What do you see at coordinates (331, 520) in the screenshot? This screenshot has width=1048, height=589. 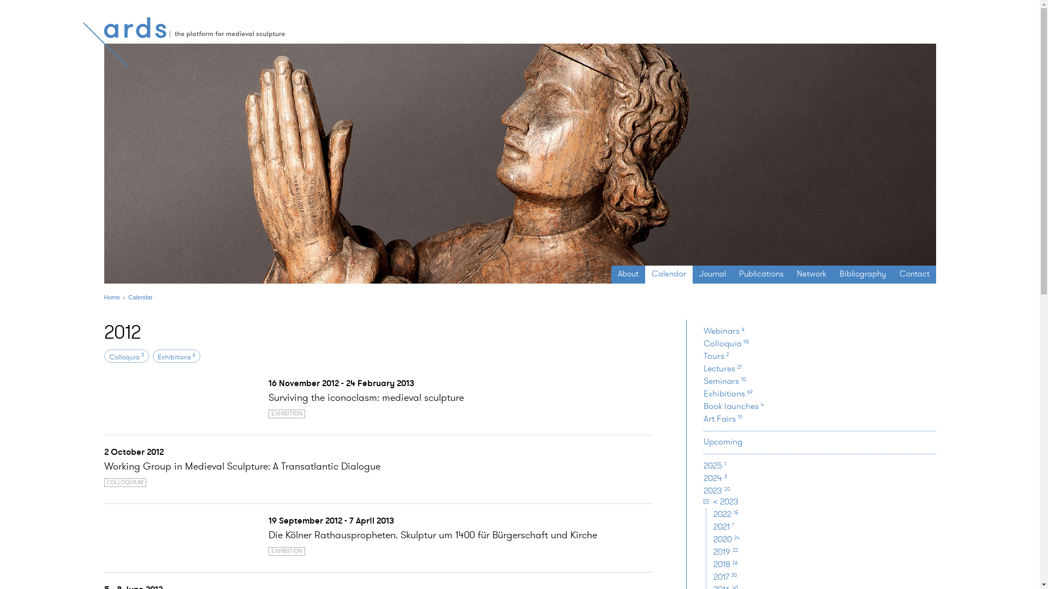 I see `19 September 2012 - 7 April 2013` at bounding box center [331, 520].